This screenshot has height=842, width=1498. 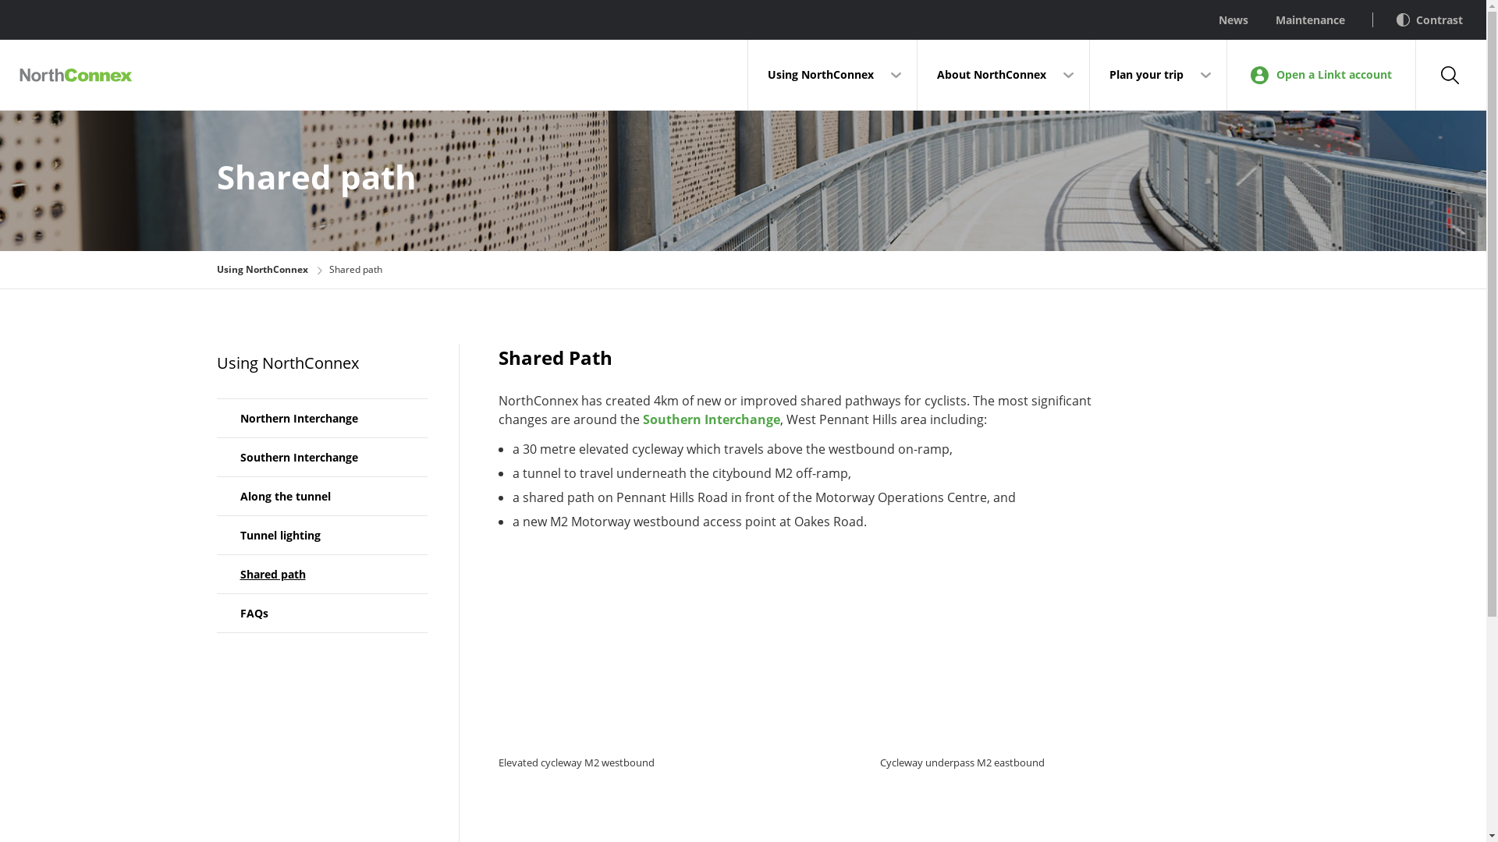 I want to click on About NorthConnex, so click(x=1003, y=75).